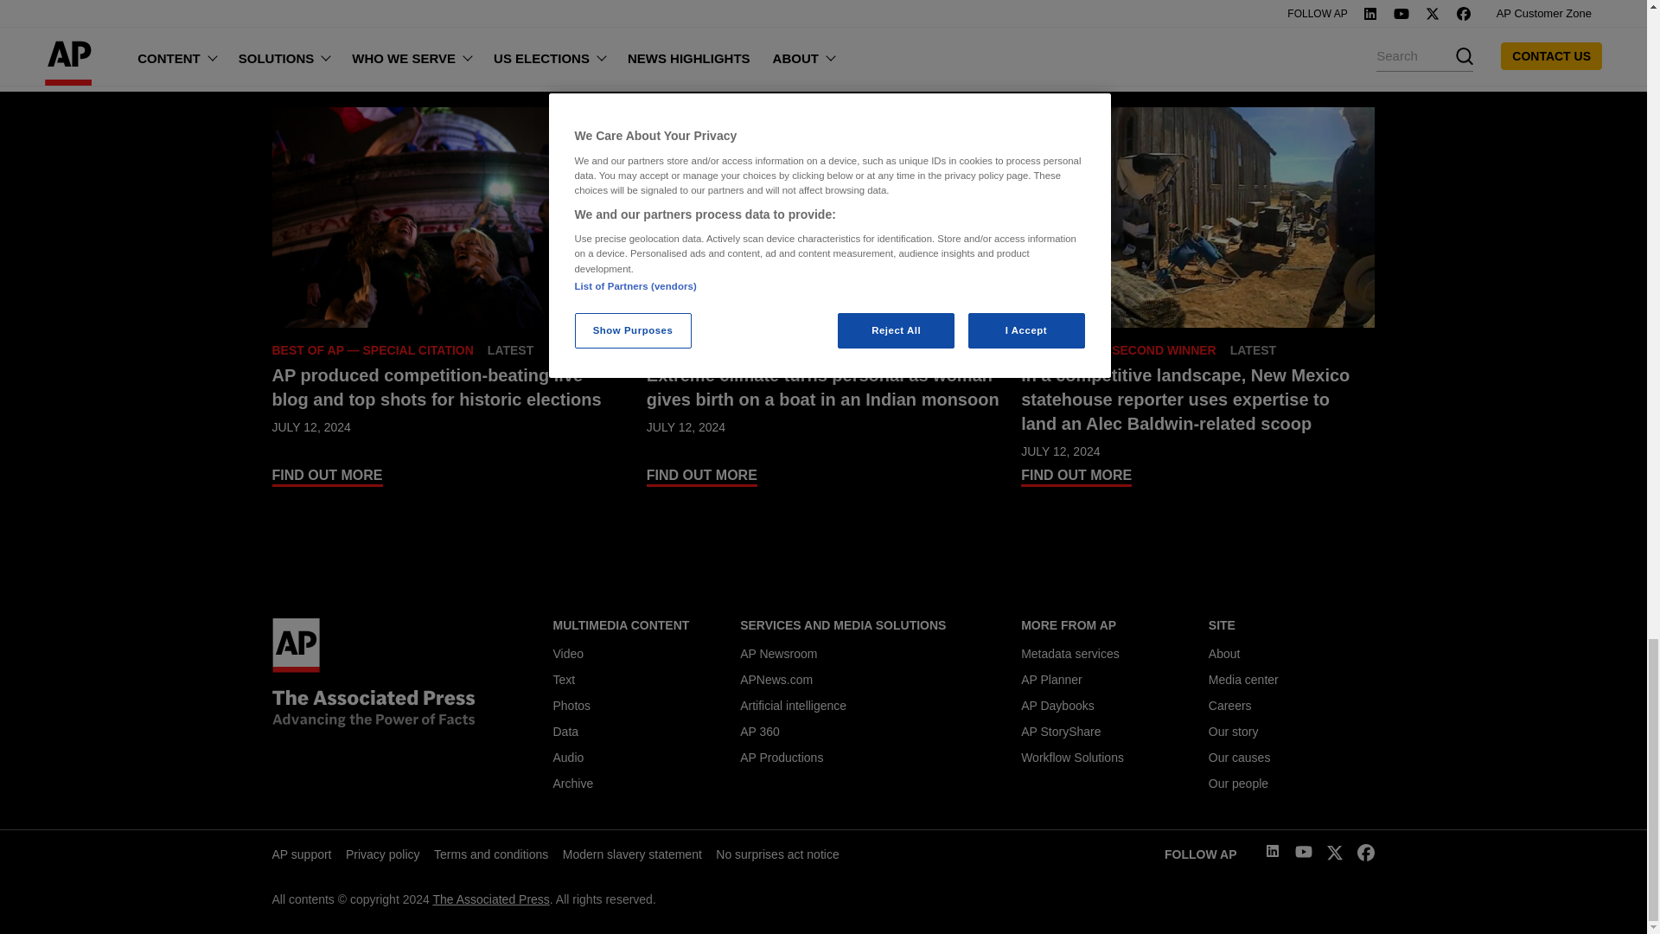 The image size is (1660, 934). I want to click on Facebook, so click(1366, 856).